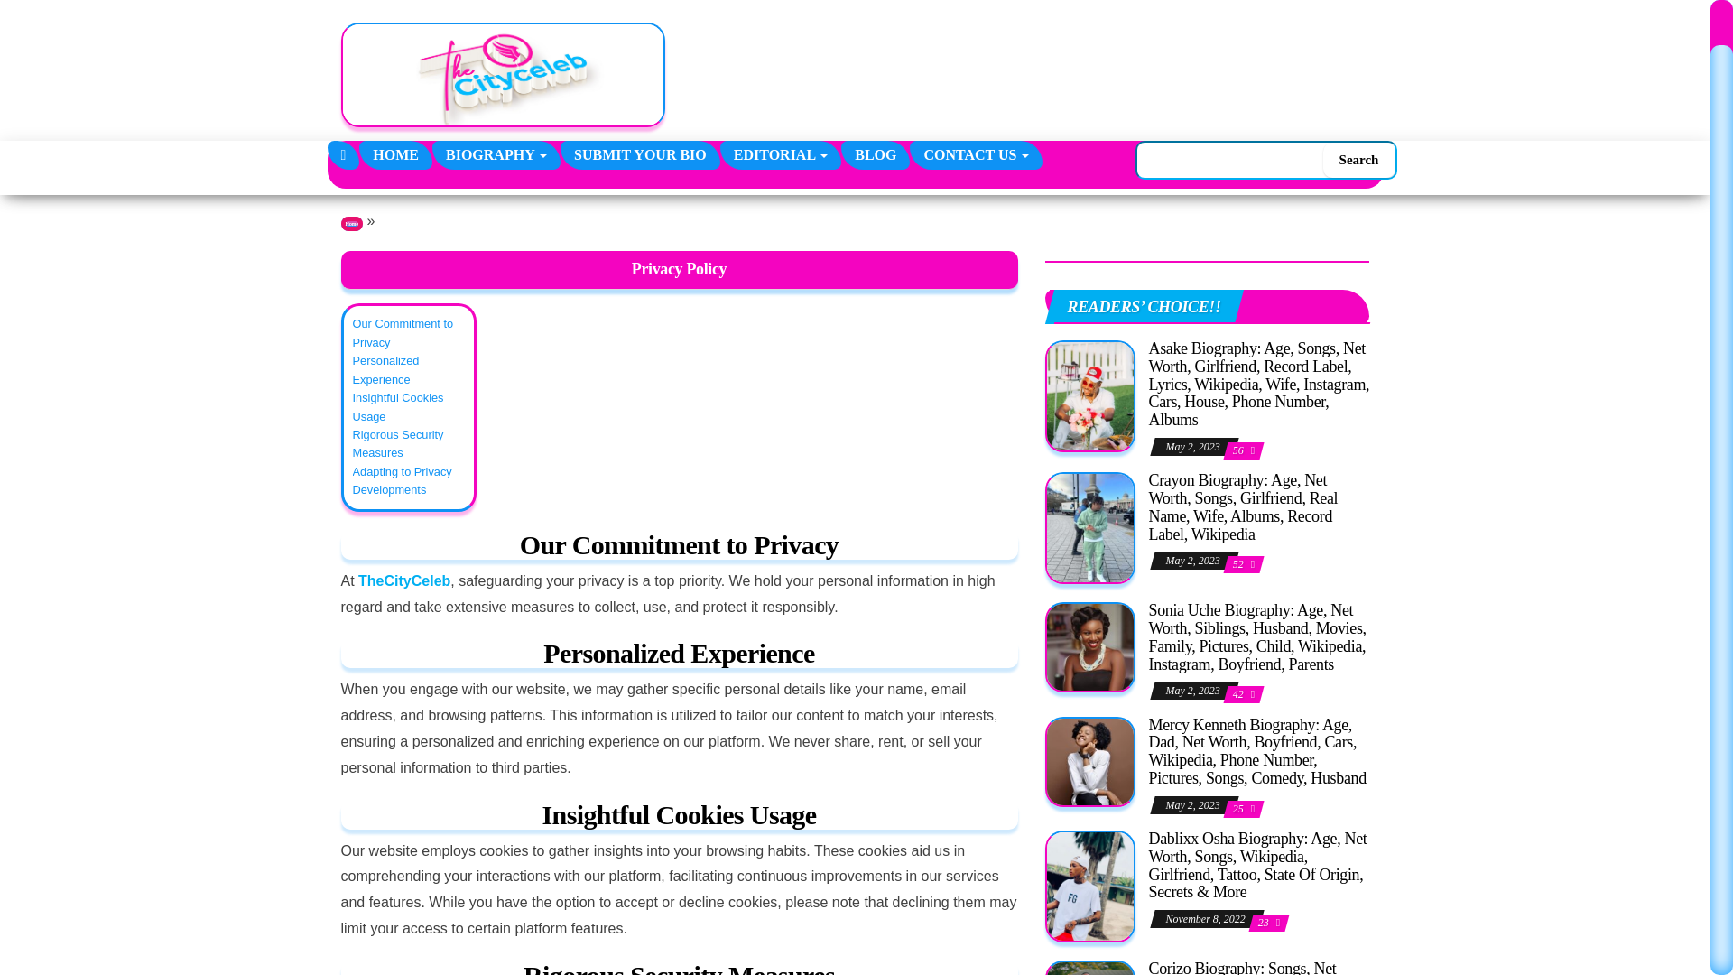 The width and height of the screenshot is (1733, 975). What do you see at coordinates (343, 154) in the screenshot?
I see `TheCityCeleb` at bounding box center [343, 154].